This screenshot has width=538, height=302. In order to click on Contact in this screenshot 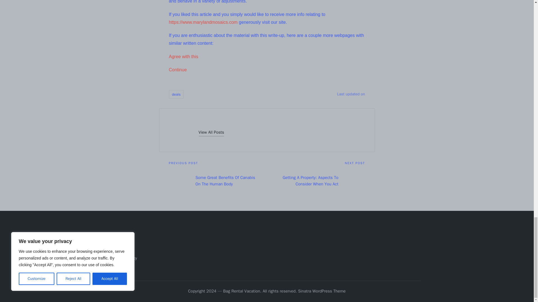, I will do `click(119, 249)`.